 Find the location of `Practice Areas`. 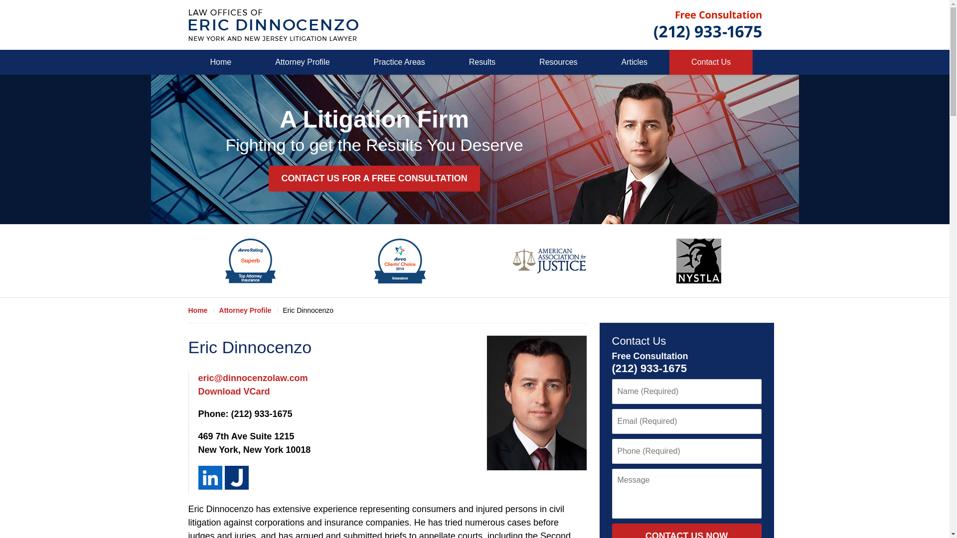

Practice Areas is located at coordinates (399, 62).